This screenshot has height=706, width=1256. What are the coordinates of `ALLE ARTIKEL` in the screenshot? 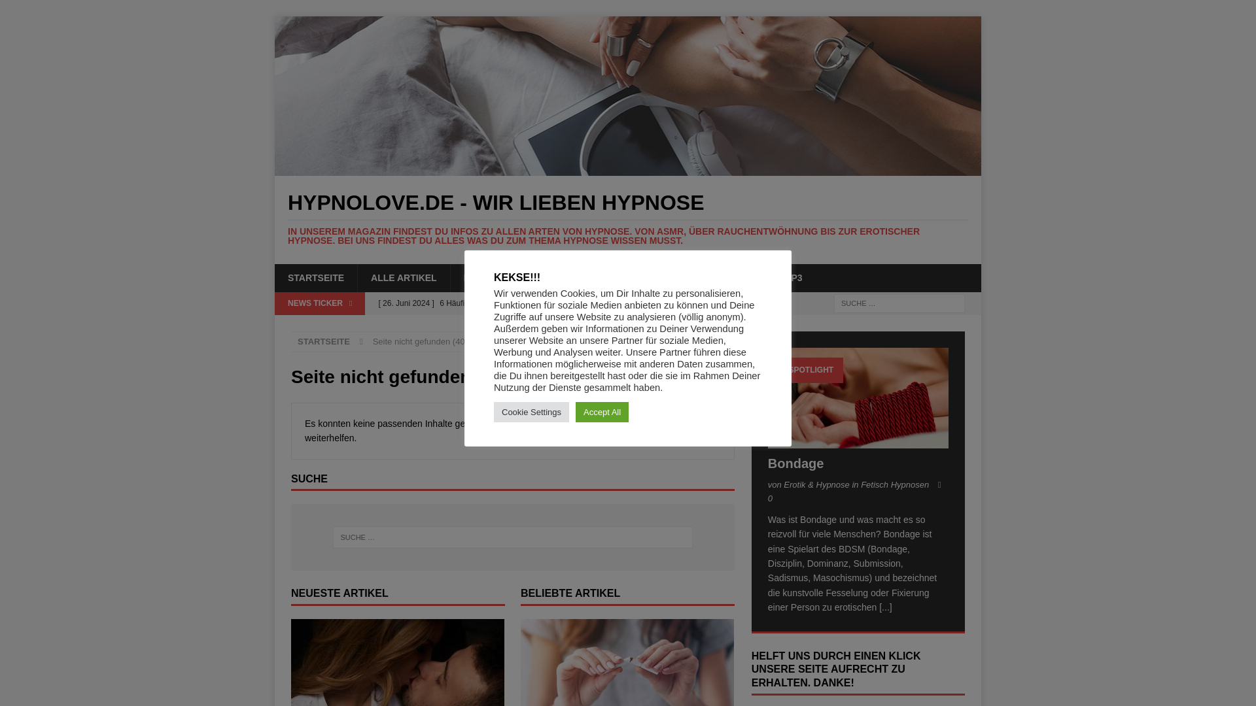 It's located at (403, 277).